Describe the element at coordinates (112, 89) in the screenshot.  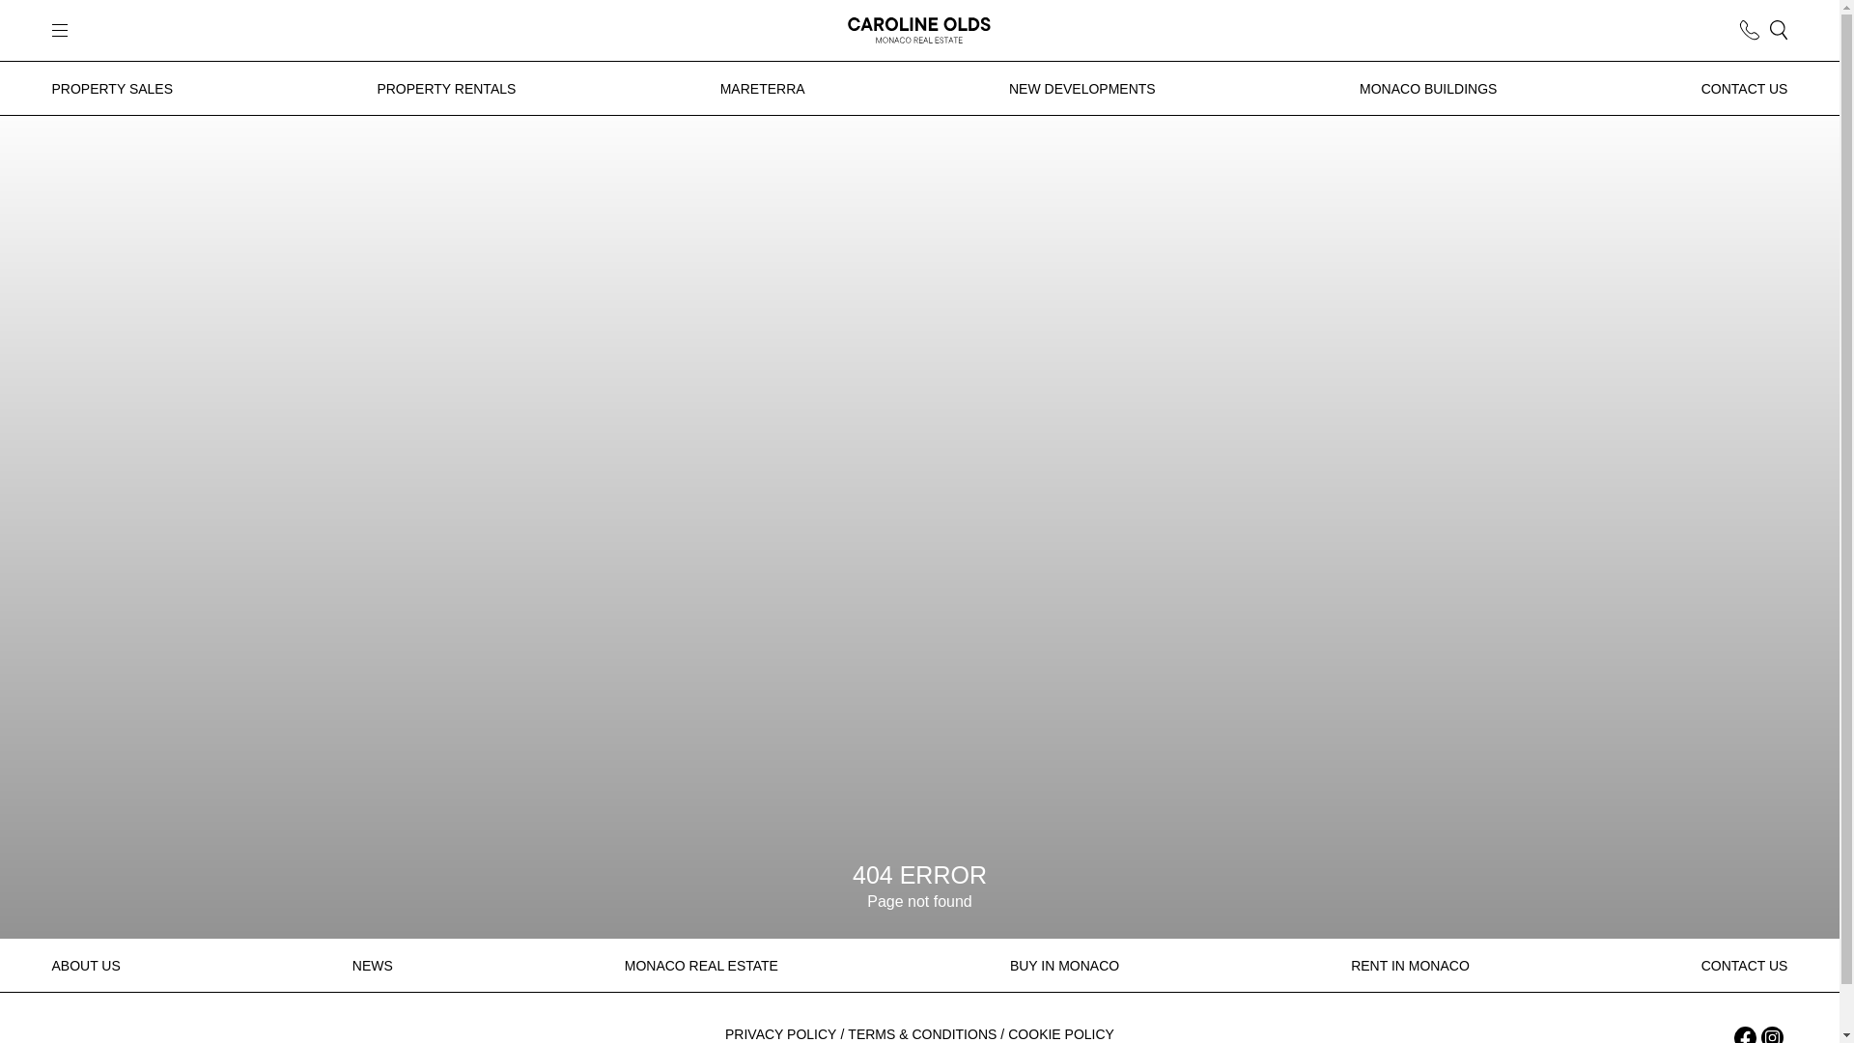
I see `PROPERTY SALES` at that location.